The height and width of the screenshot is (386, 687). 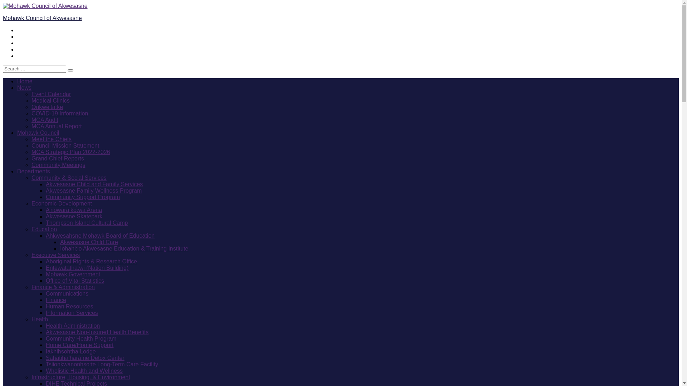 I want to click on Information Services, so click(x=72, y=313).